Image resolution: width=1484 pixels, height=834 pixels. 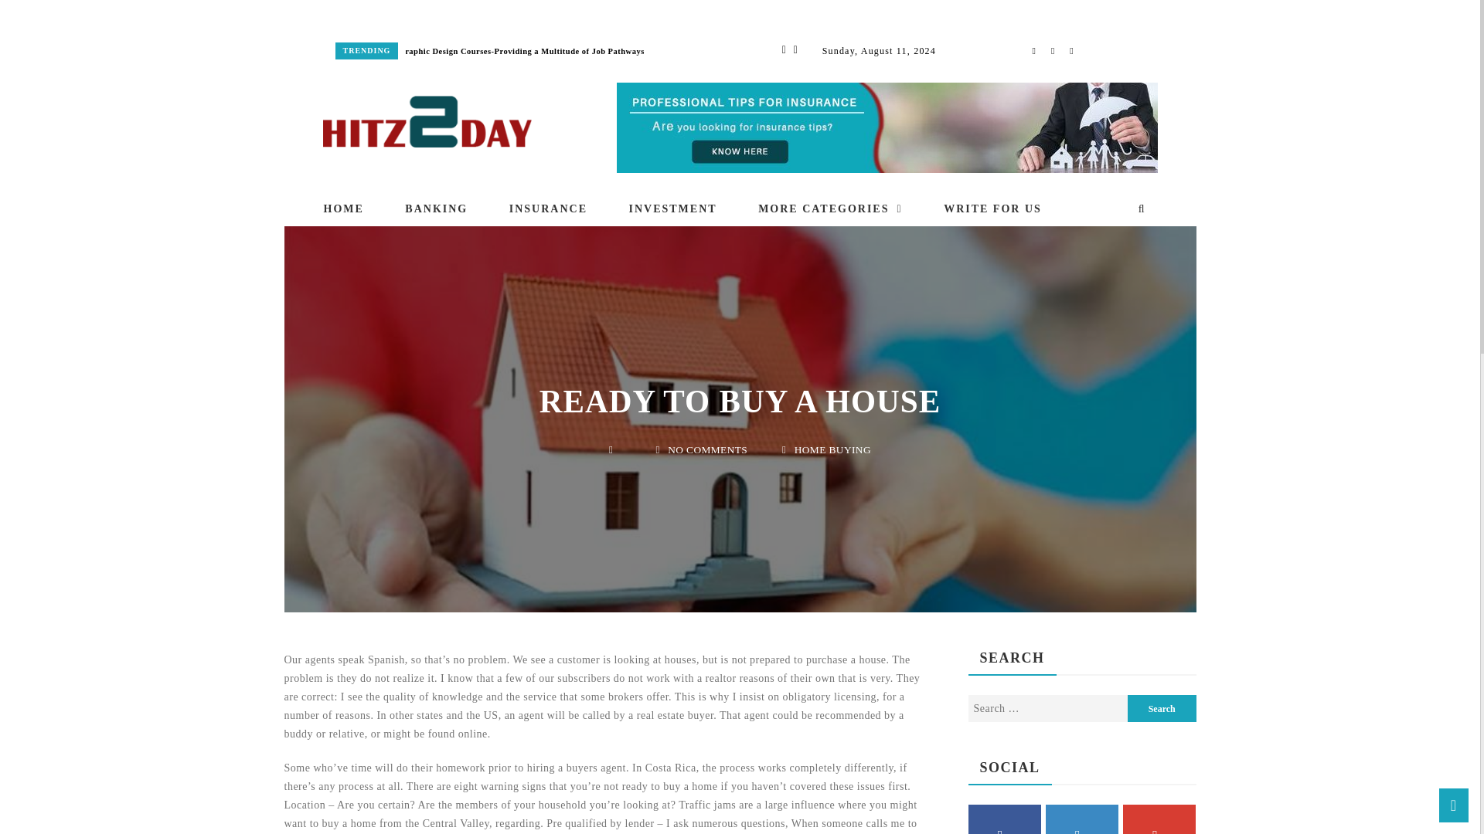 What do you see at coordinates (992, 208) in the screenshot?
I see `WRITE FOR US` at bounding box center [992, 208].